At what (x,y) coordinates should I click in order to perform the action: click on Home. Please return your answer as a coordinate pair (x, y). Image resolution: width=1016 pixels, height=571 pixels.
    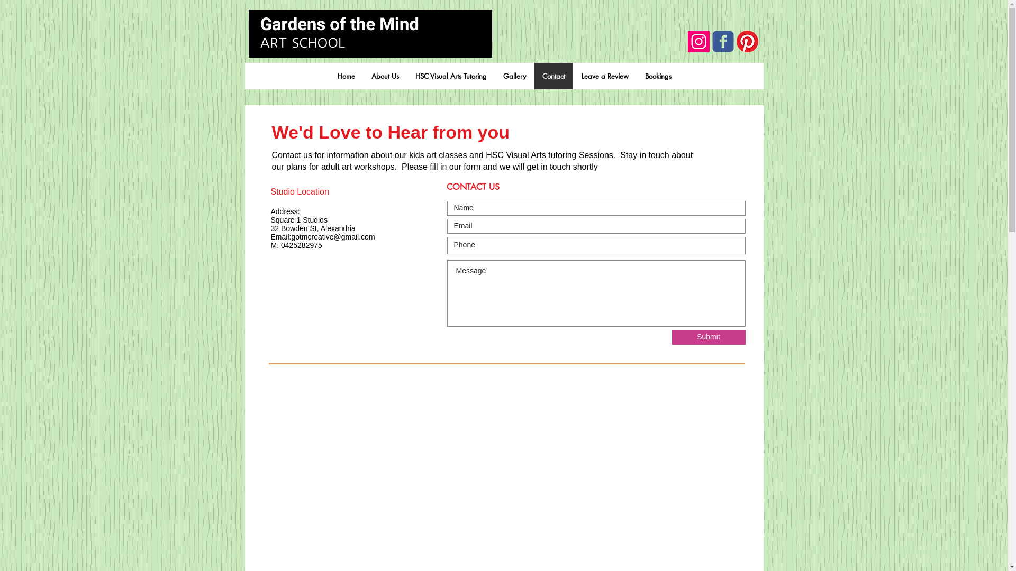
    Looking at the image, I should click on (346, 76).